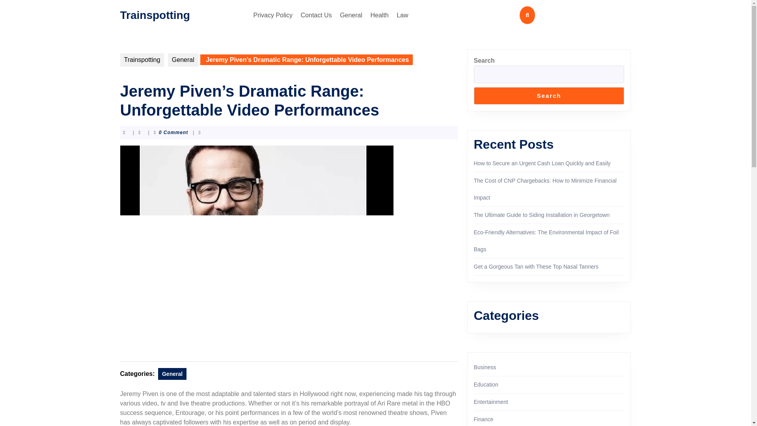 The width and height of the screenshot is (757, 426). I want to click on Trainspotting, so click(142, 60).